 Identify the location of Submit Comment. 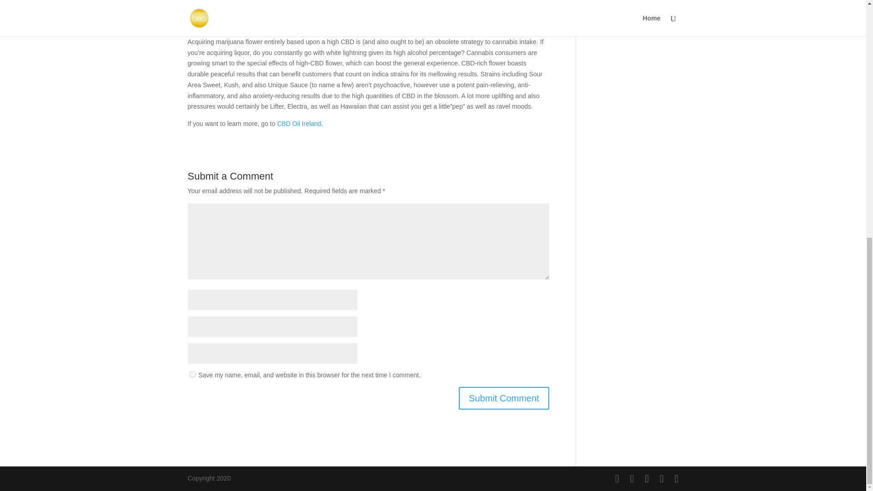
(504, 398).